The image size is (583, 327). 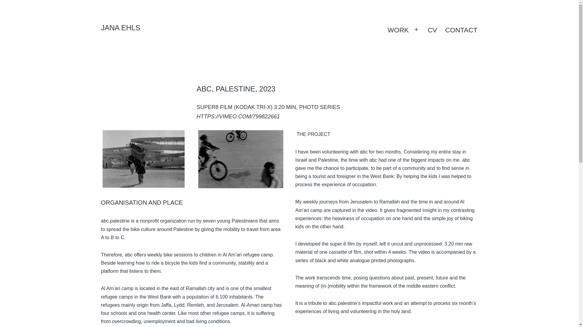 What do you see at coordinates (120, 27) in the screenshot?
I see `JANA EHLS` at bounding box center [120, 27].